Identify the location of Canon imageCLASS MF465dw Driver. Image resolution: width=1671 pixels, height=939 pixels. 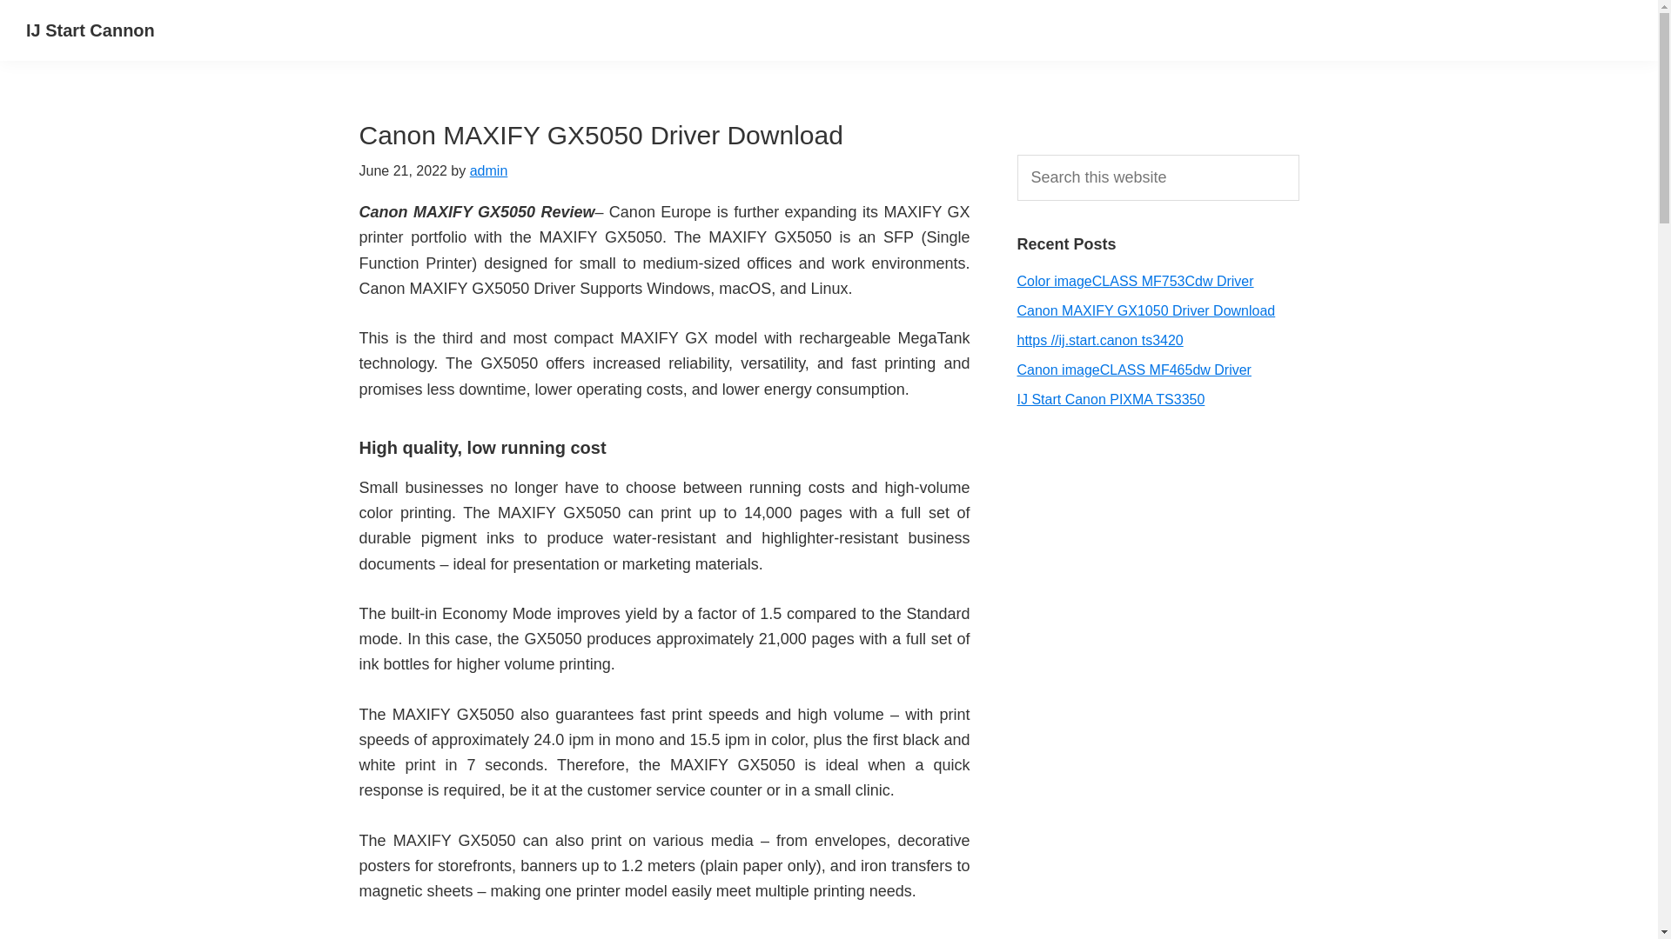
(1133, 370).